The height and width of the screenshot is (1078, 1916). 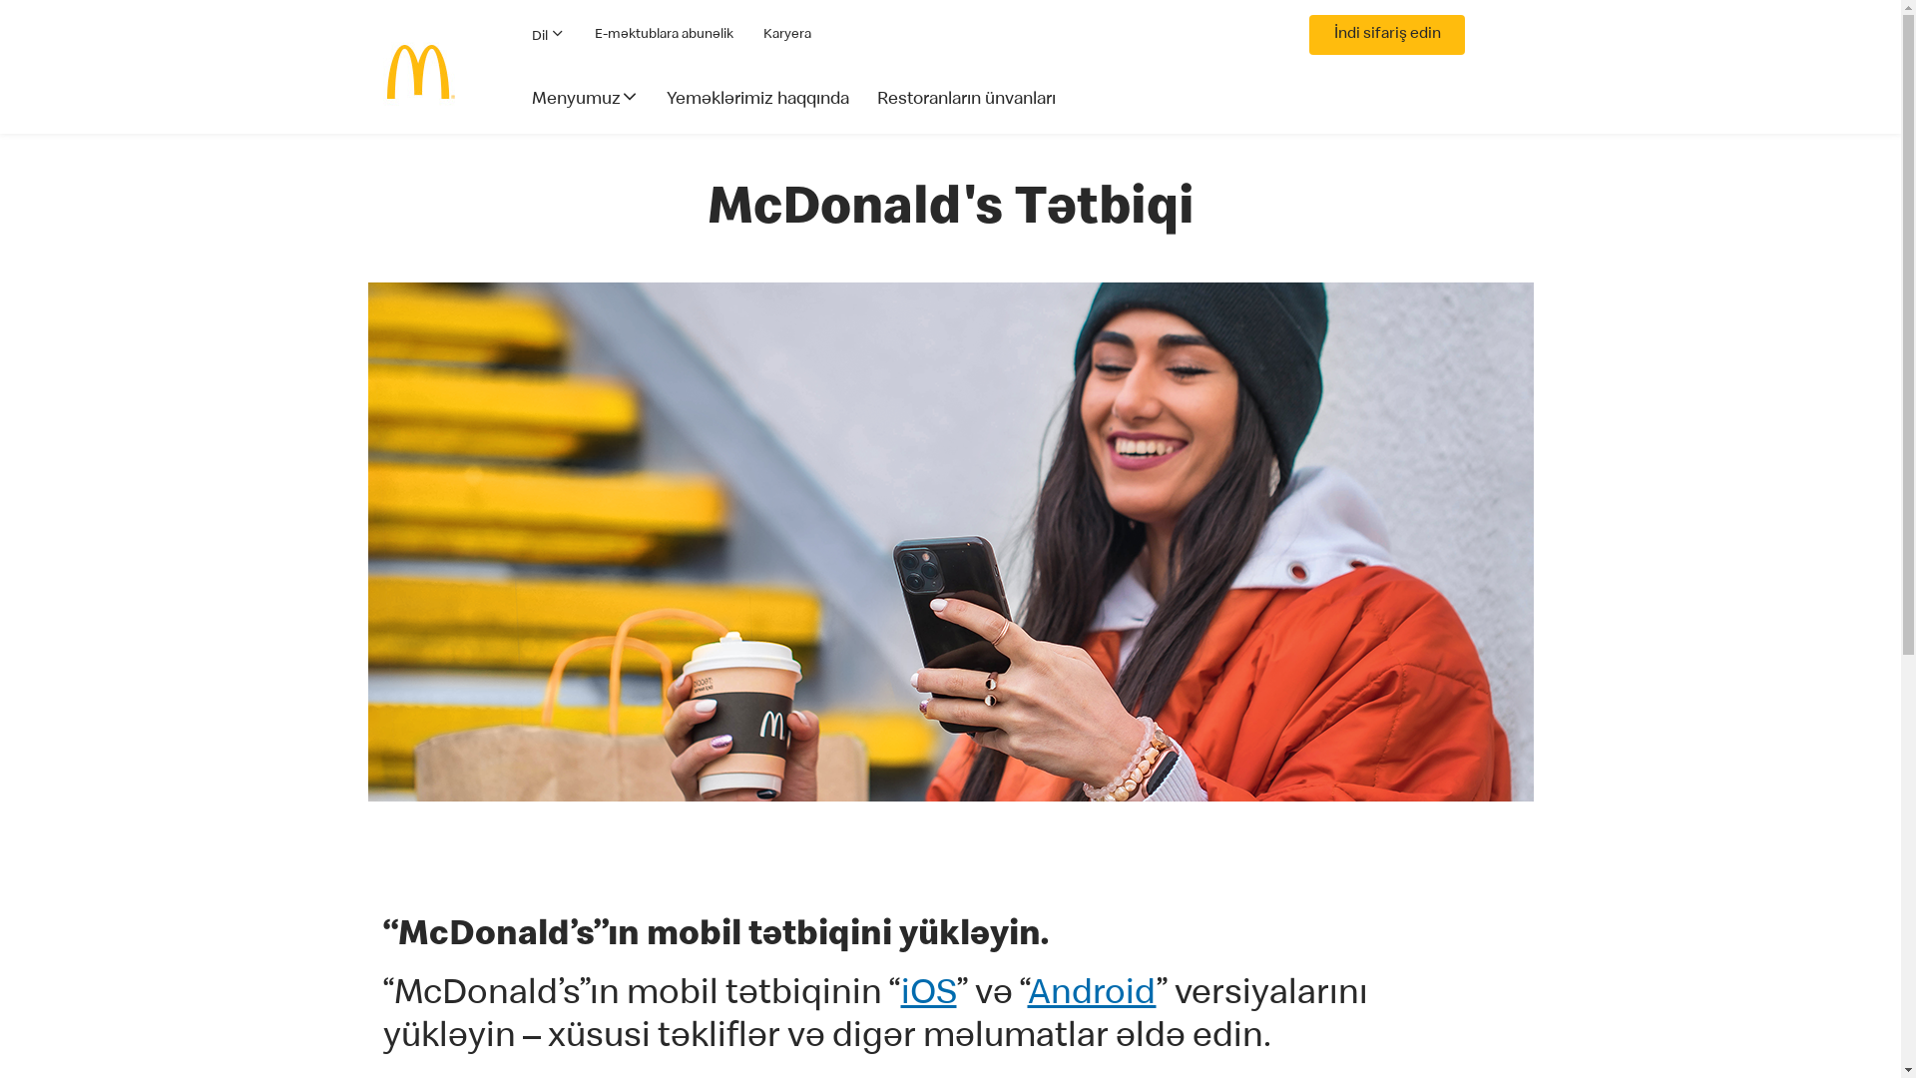 What do you see at coordinates (928, 996) in the screenshot?
I see `iOS` at bounding box center [928, 996].